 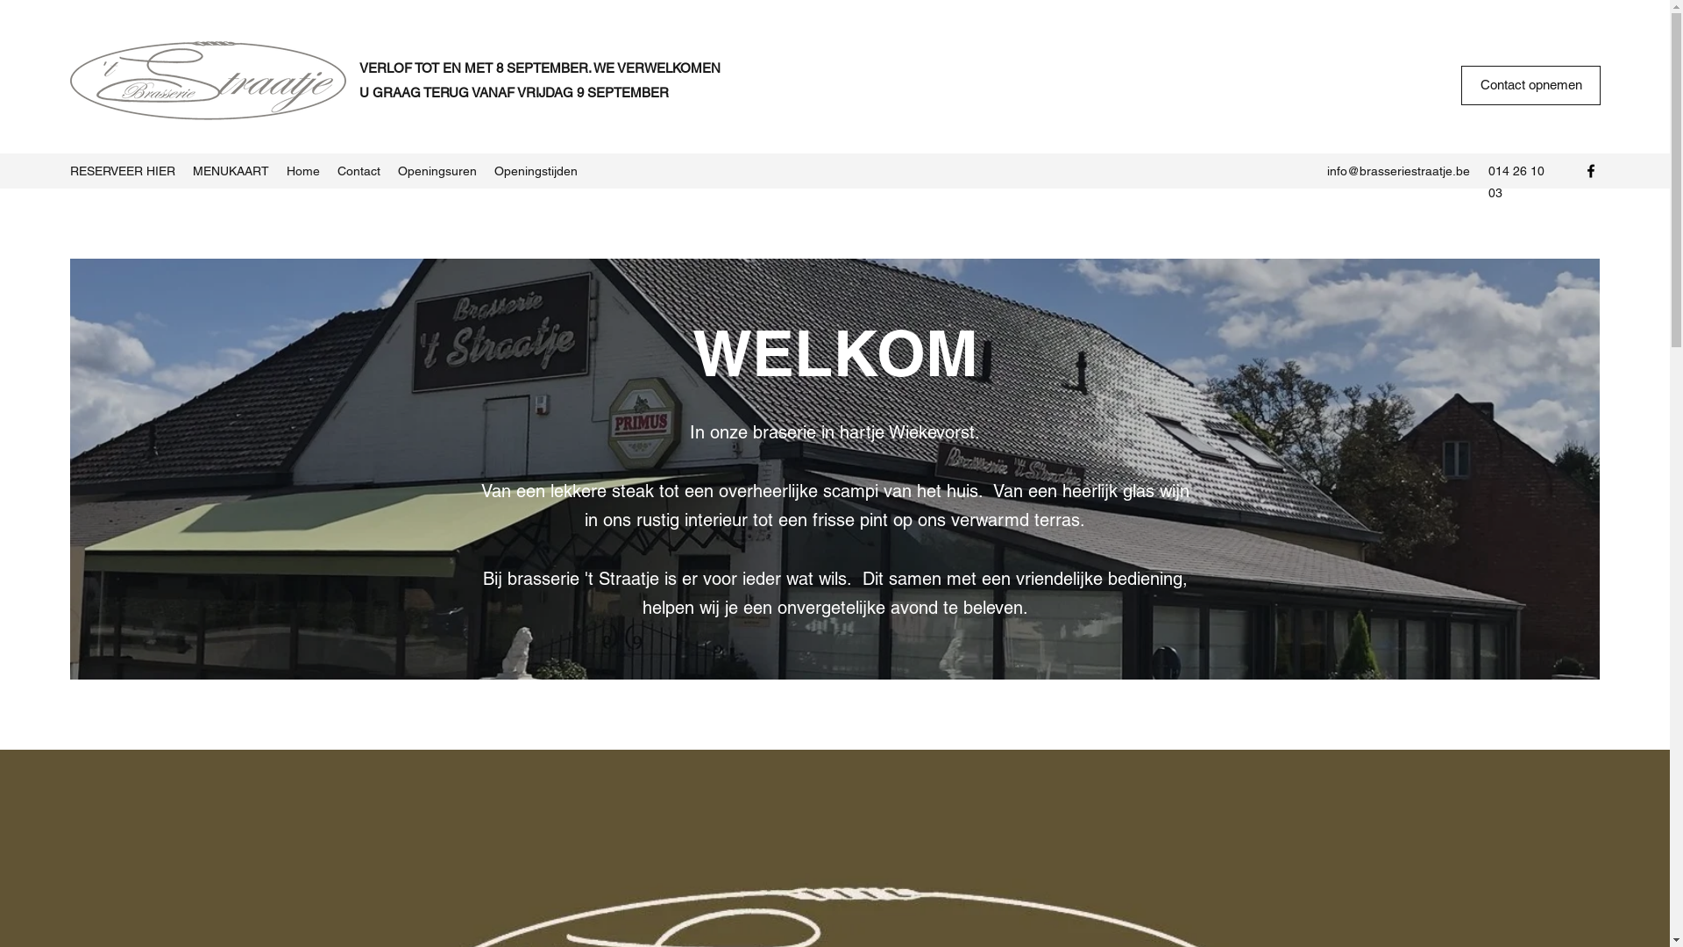 What do you see at coordinates (437, 171) in the screenshot?
I see `Openingsuren` at bounding box center [437, 171].